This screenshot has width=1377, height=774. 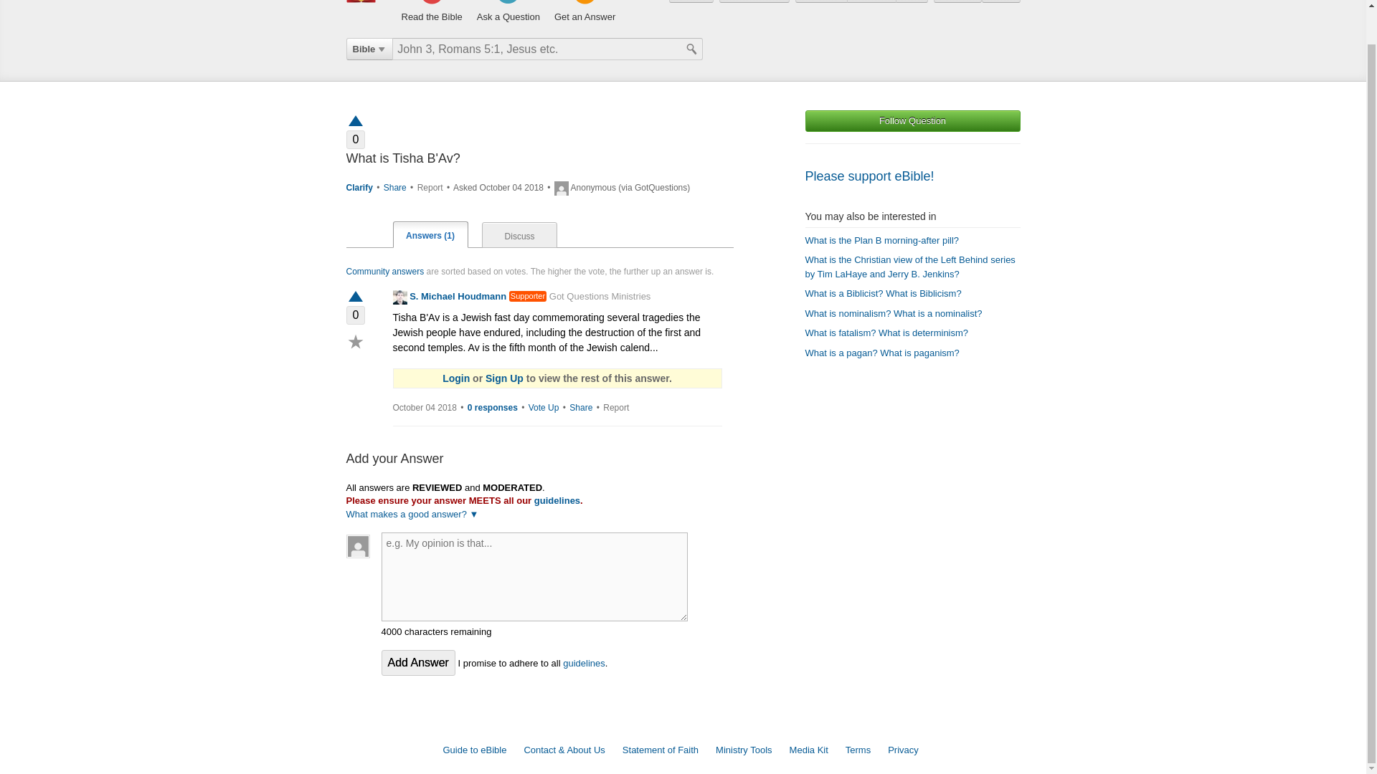 I want to click on Books, so click(x=822, y=1).